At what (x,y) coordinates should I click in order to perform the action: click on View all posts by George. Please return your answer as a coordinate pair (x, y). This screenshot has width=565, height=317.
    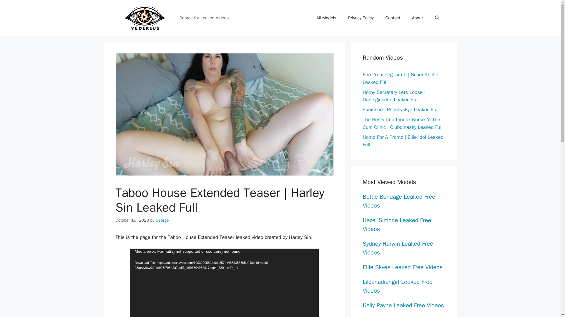
    Looking at the image, I should click on (162, 220).